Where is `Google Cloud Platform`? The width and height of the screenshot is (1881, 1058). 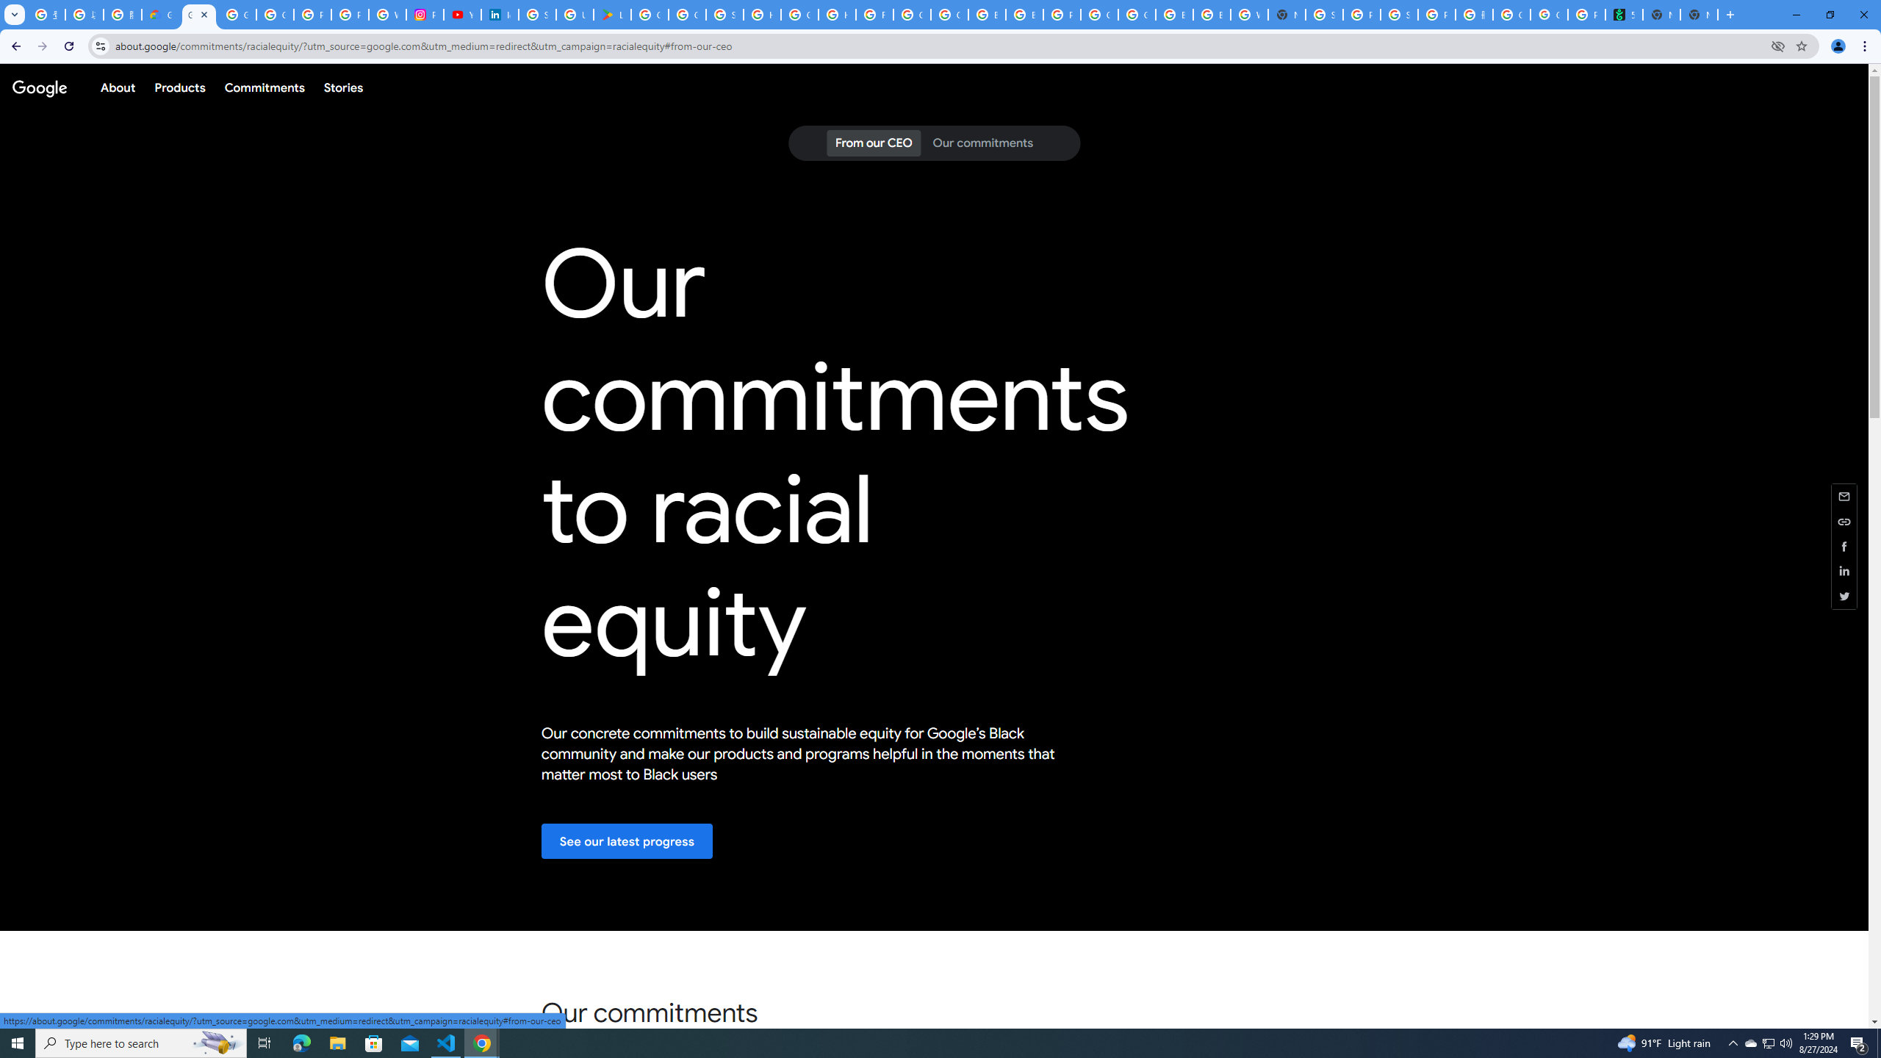
Google Cloud Platform is located at coordinates (1099, 15).